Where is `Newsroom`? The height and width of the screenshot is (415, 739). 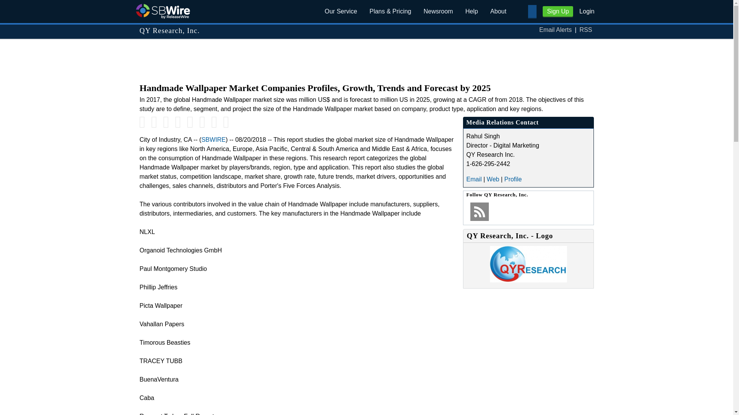
Newsroom is located at coordinates (438, 12).